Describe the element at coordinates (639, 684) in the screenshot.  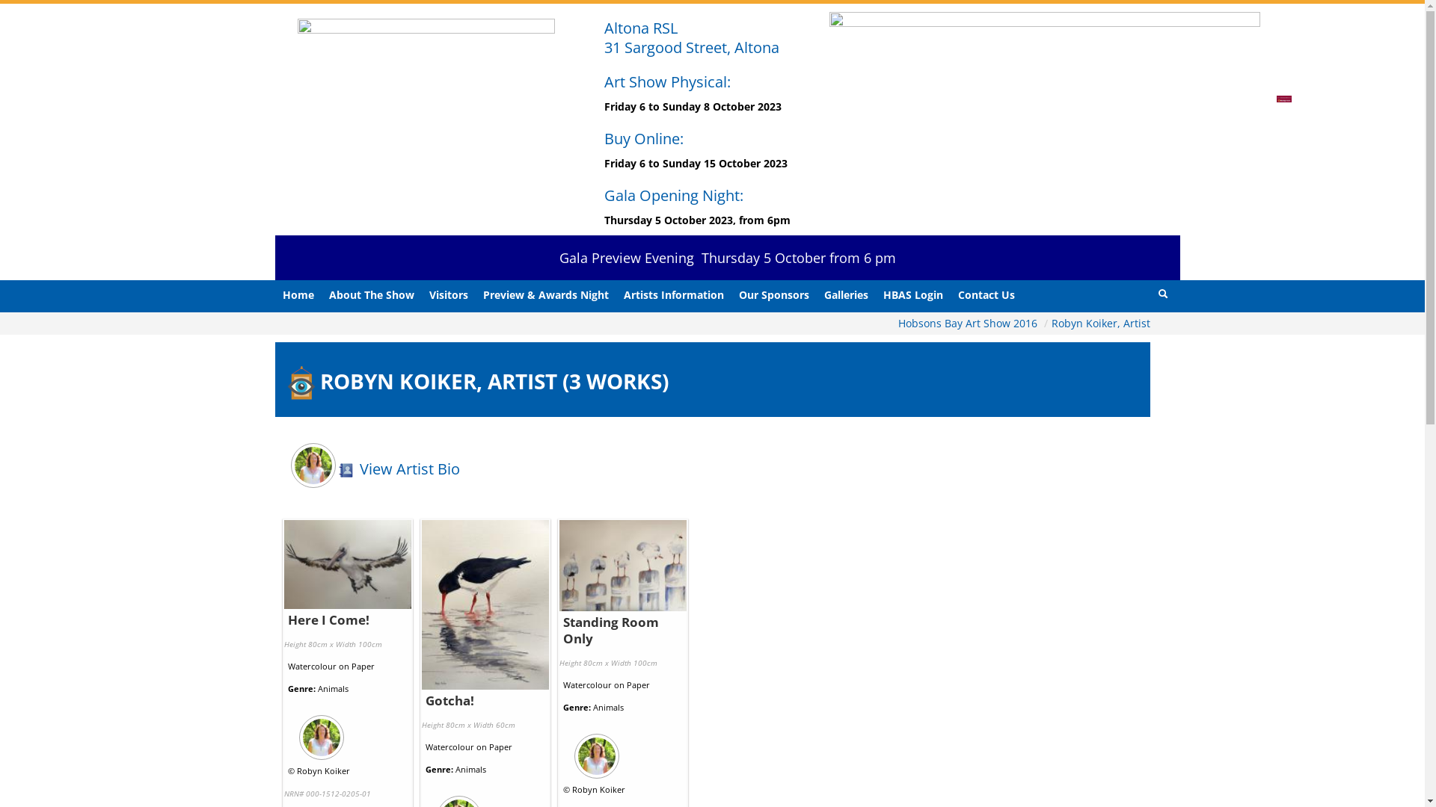
I see `Paper` at that location.